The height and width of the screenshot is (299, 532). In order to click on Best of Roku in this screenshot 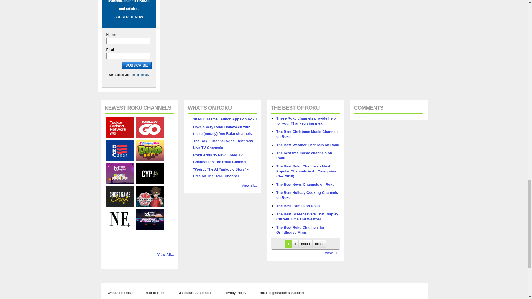, I will do `click(155, 293)`.